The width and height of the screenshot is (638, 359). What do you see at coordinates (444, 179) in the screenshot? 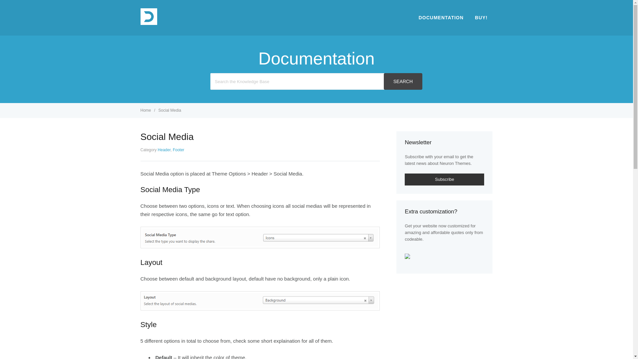
I see `Subscribe` at bounding box center [444, 179].